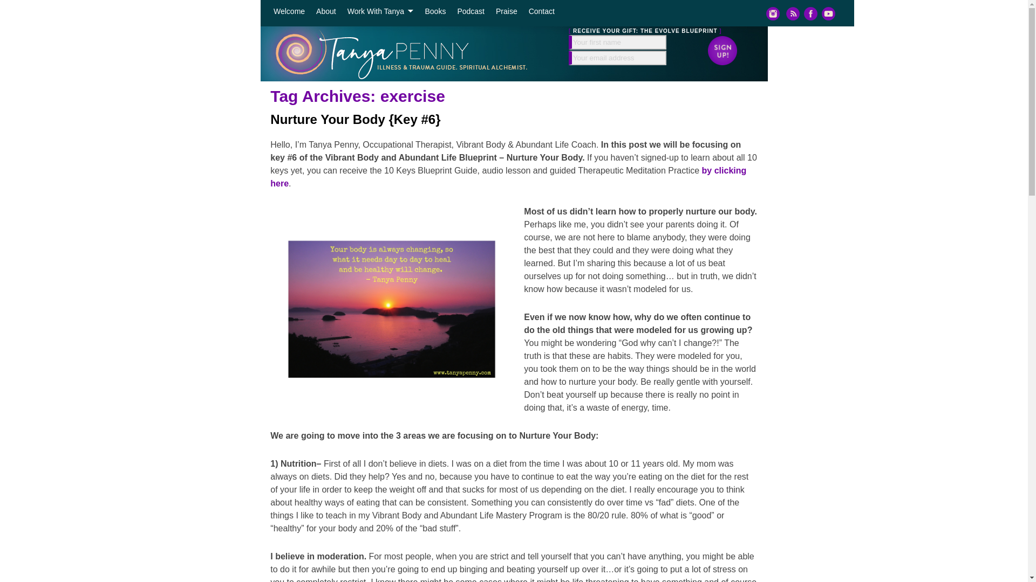  Describe the element at coordinates (508, 177) in the screenshot. I see `by clicking here` at that location.